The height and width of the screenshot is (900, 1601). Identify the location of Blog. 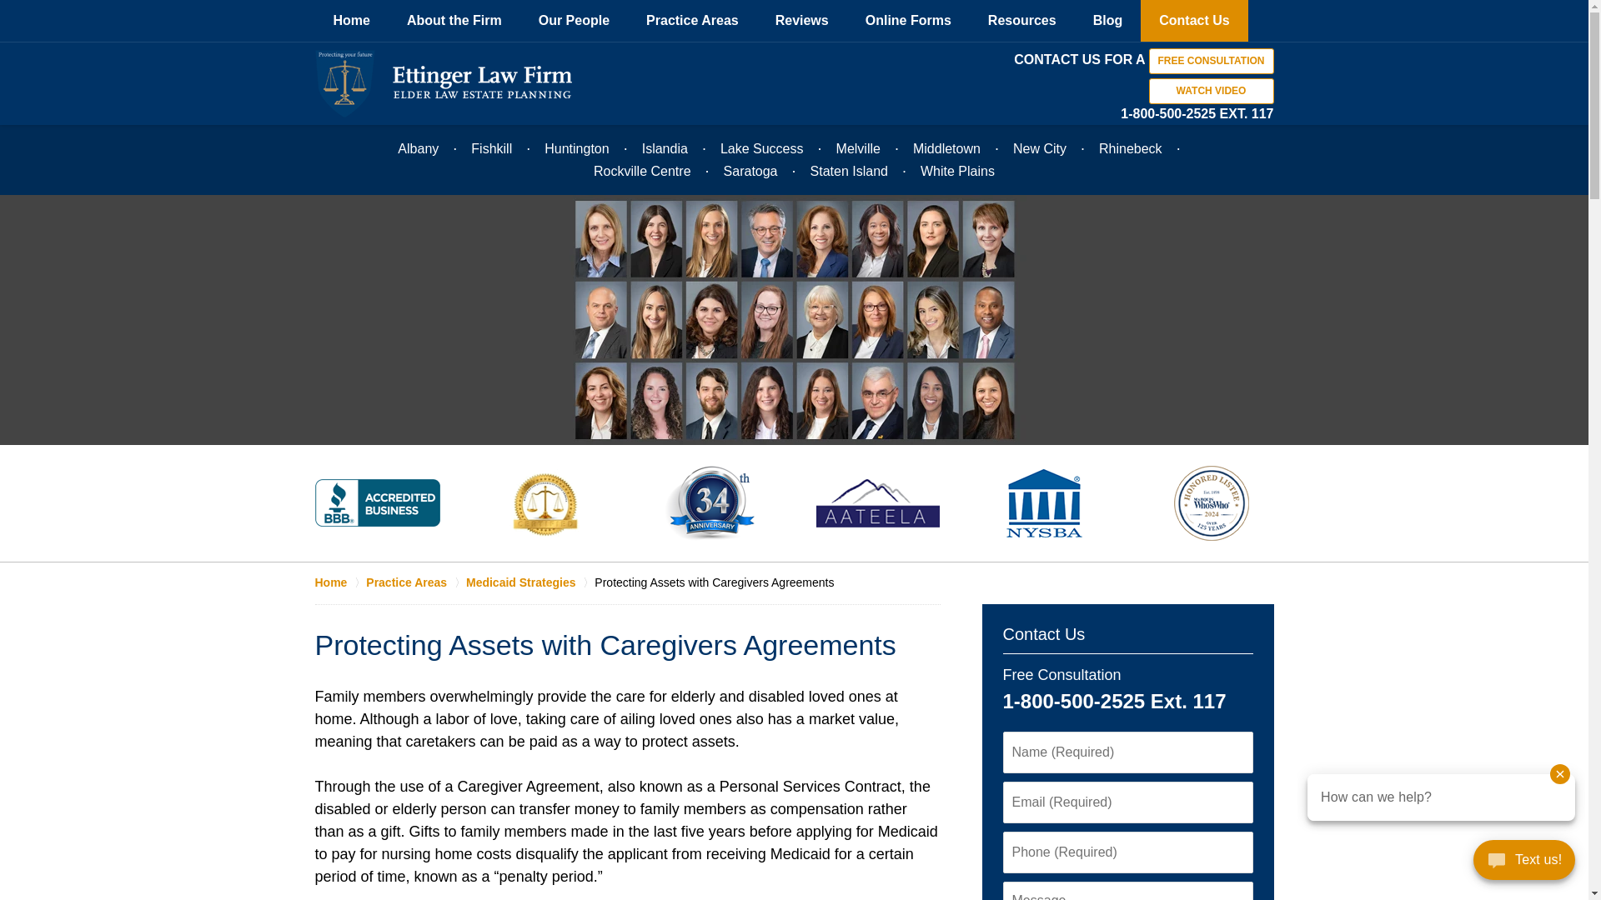
(1107, 20).